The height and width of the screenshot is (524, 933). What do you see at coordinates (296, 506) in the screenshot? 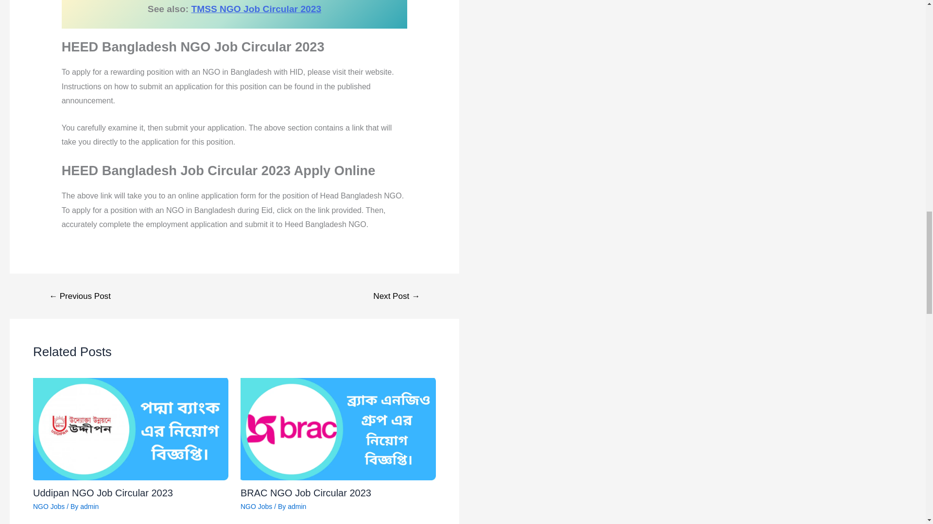
I see `View all posts by admin` at bounding box center [296, 506].